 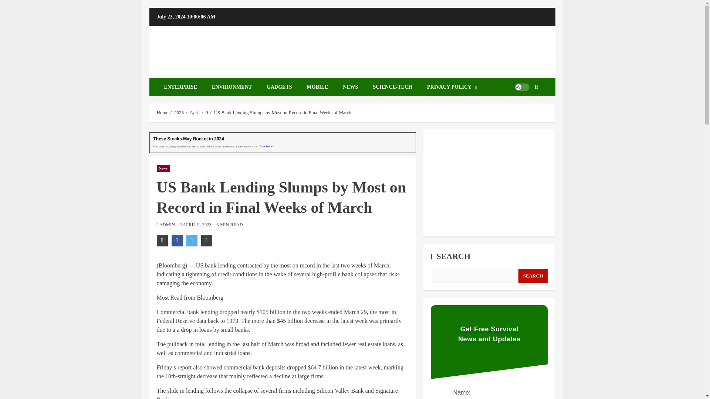 What do you see at coordinates (231, 87) in the screenshot?
I see `ENVIRONMENT` at bounding box center [231, 87].